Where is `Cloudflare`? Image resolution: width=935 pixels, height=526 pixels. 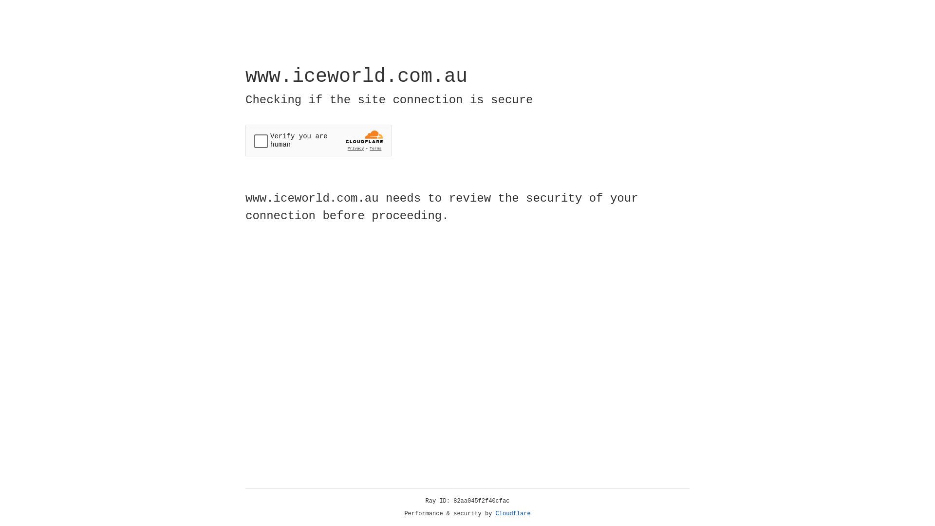
Cloudflare is located at coordinates (513, 514).